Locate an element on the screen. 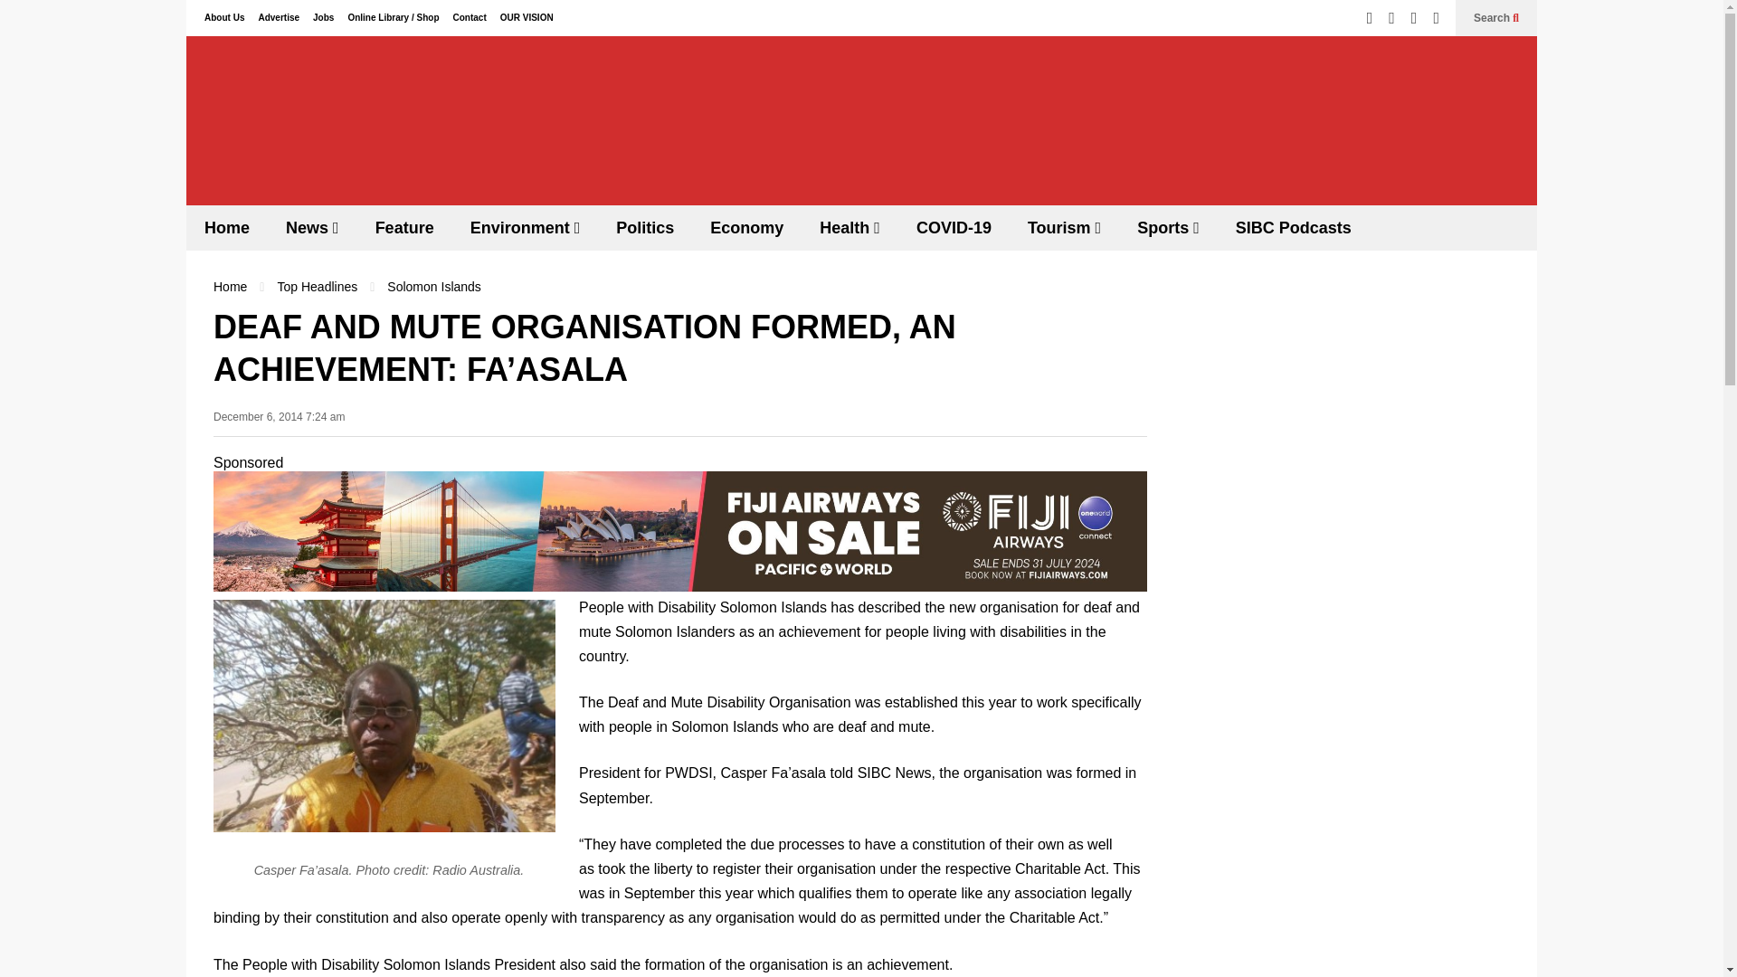 This screenshot has height=977, width=1737. Contact is located at coordinates (469, 17).